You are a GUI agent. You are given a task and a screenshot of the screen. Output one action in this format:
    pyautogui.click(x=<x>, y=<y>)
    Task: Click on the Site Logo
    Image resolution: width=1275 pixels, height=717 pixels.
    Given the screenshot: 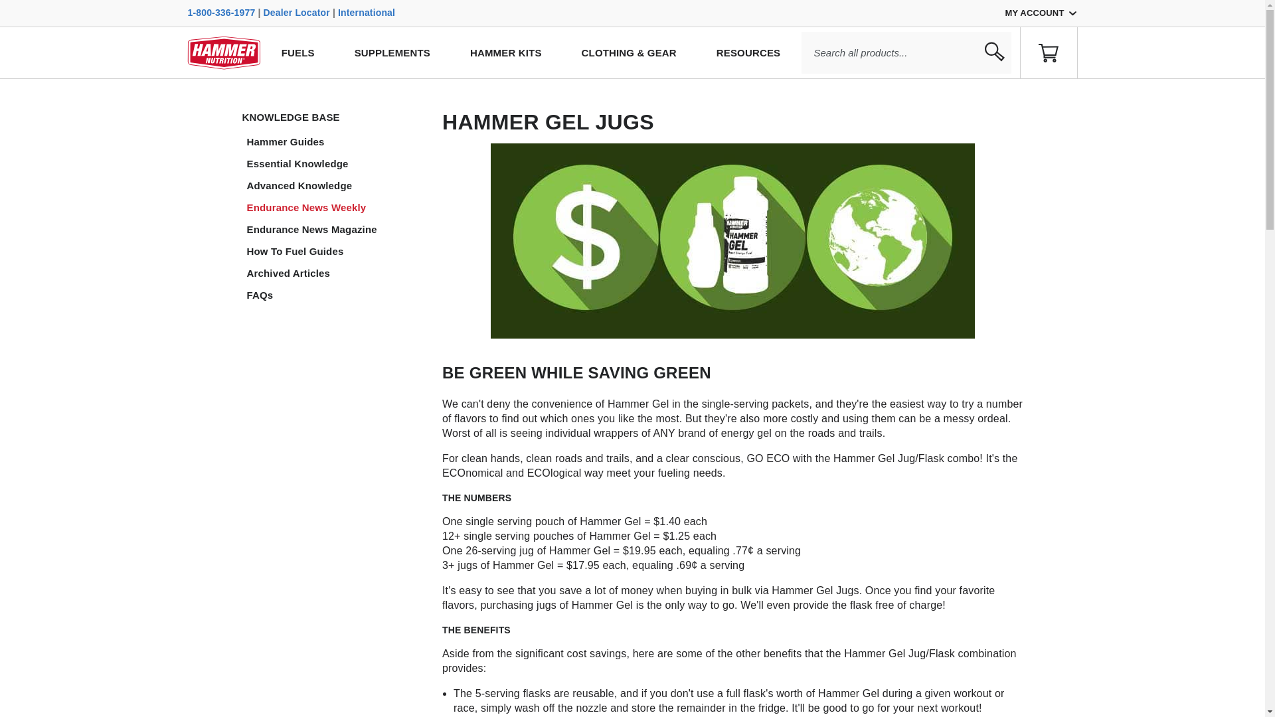 What is the action you would take?
    pyautogui.click(x=223, y=52)
    